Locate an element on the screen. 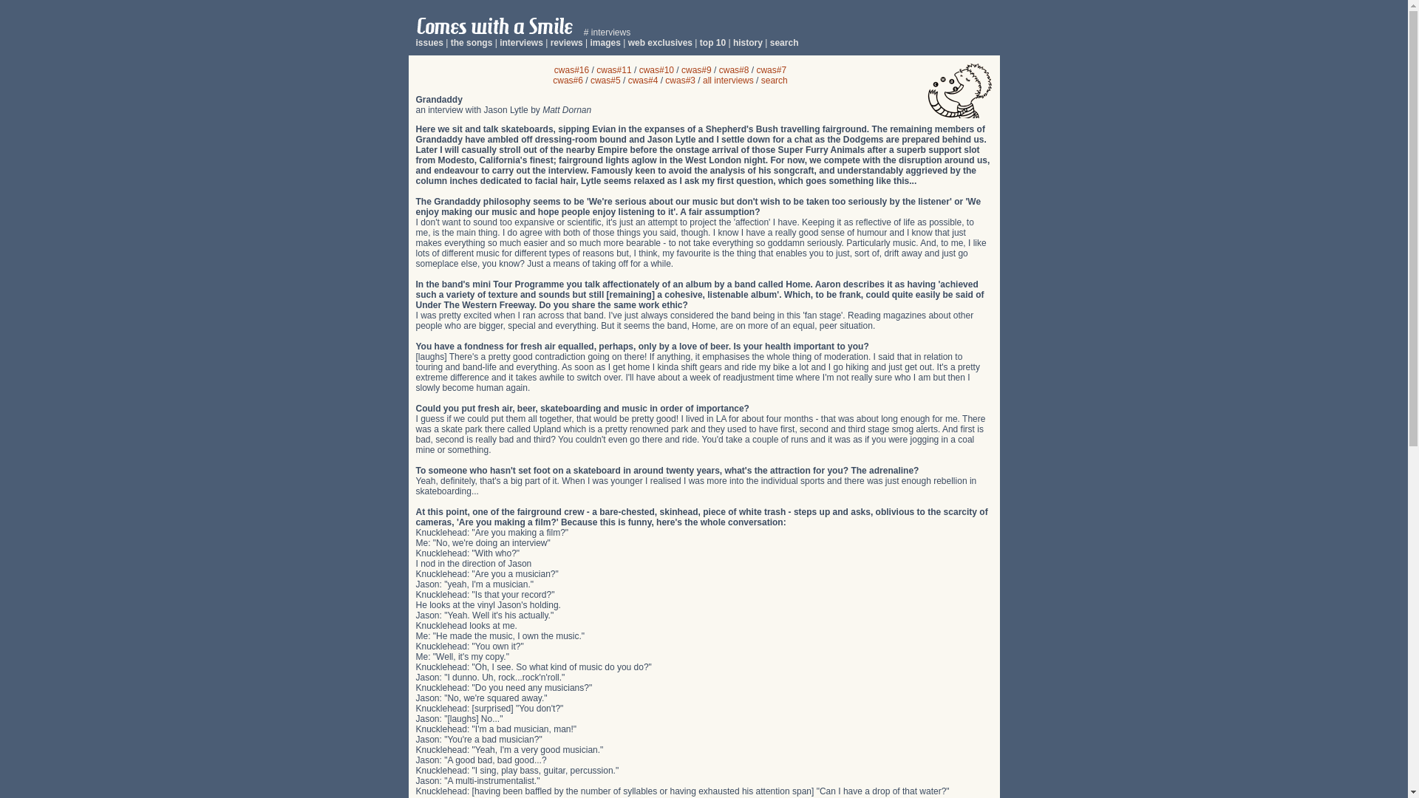 The width and height of the screenshot is (1419, 798). all interviews is located at coordinates (727, 80).